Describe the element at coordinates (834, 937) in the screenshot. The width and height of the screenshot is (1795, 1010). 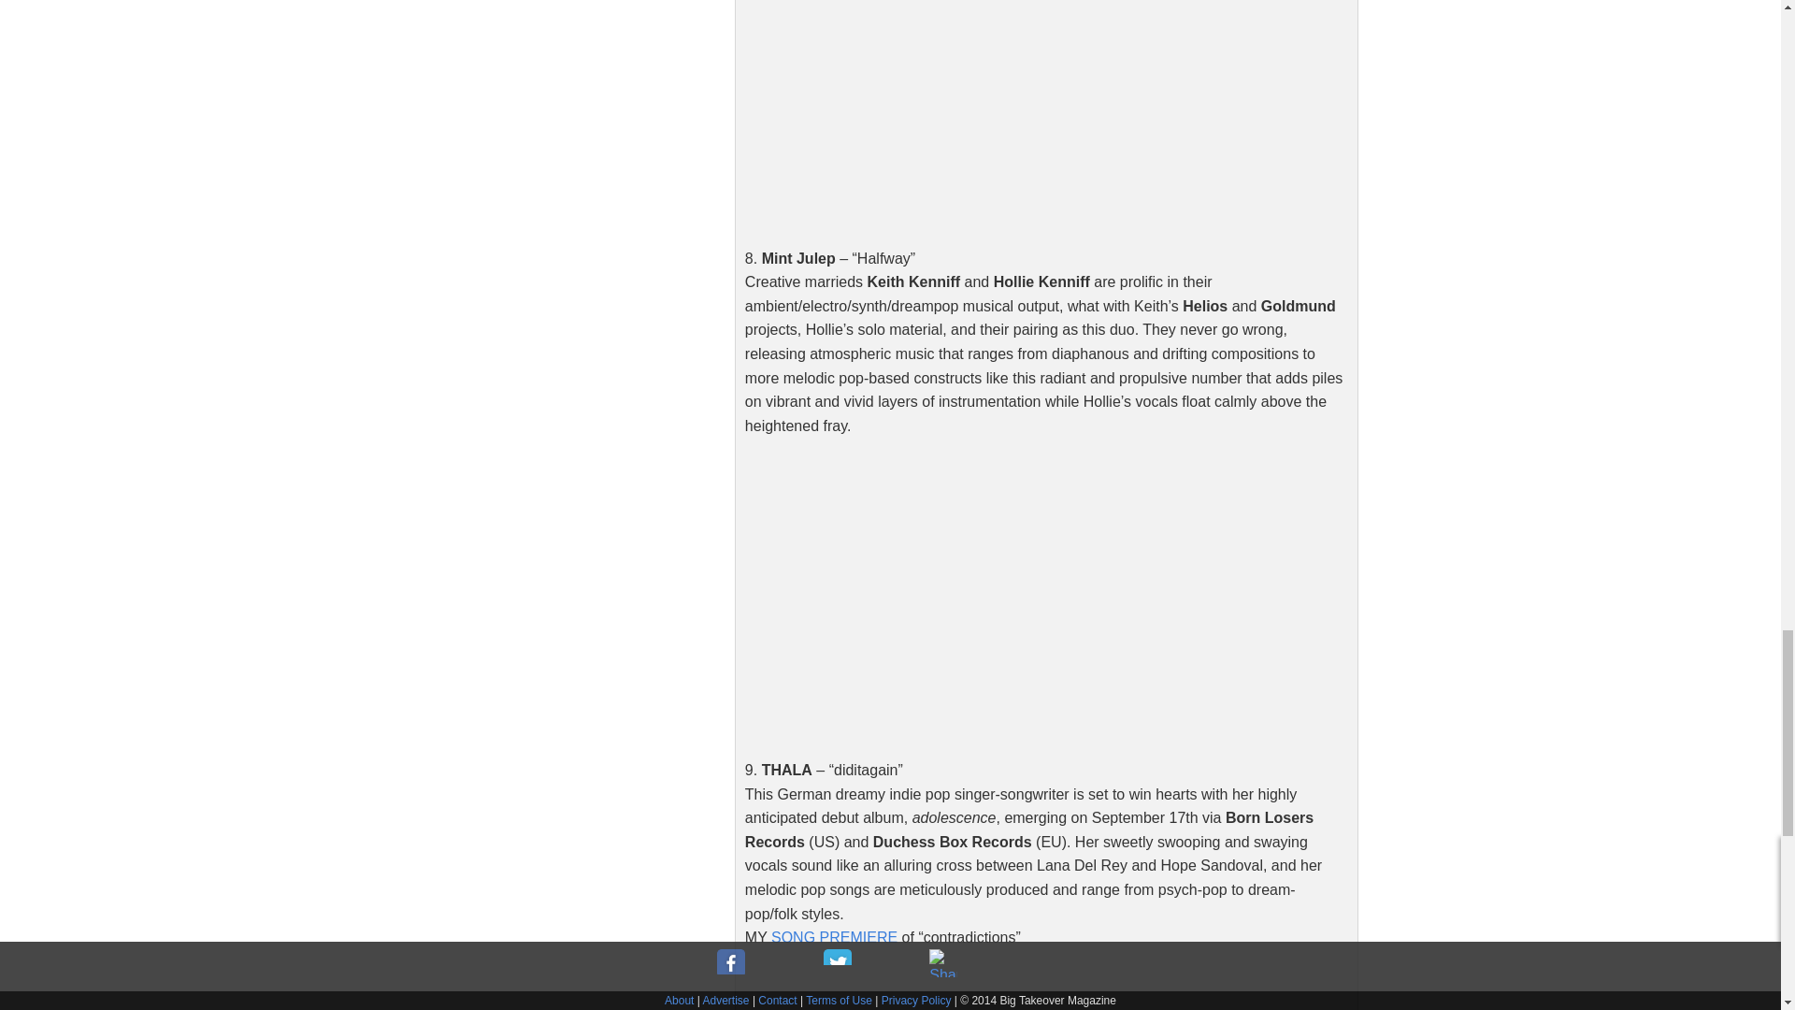
I see `SONG PREMIERE` at that location.